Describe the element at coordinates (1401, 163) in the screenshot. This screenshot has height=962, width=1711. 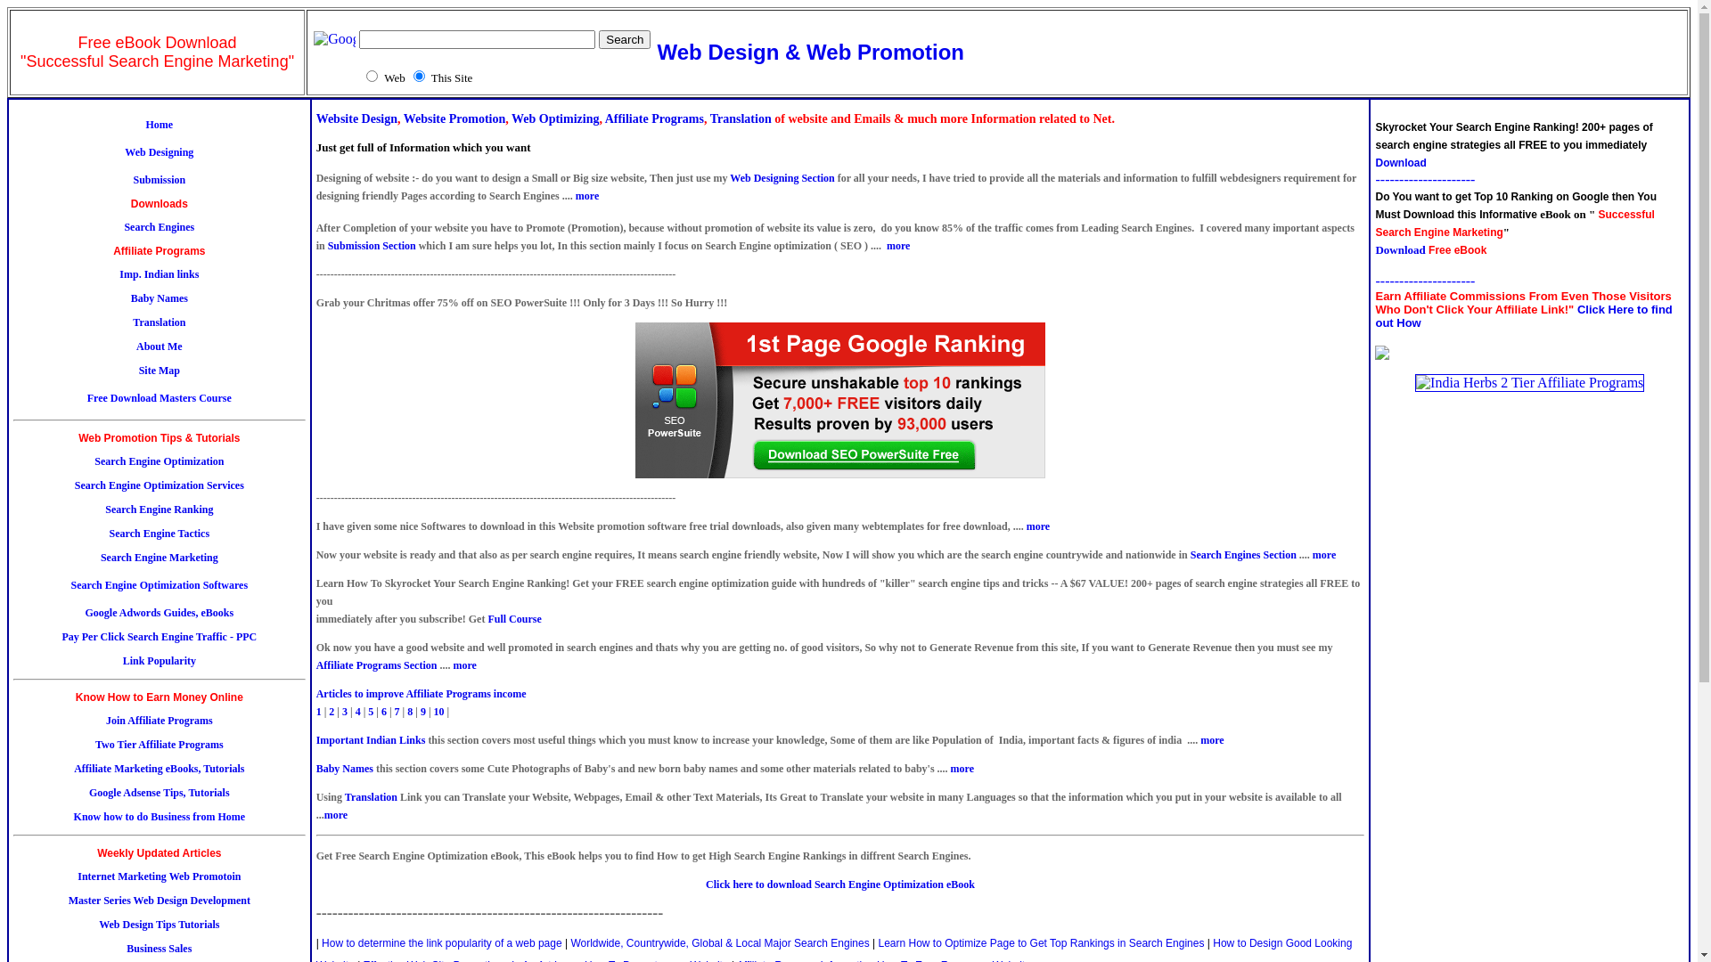
I see `Download` at that location.